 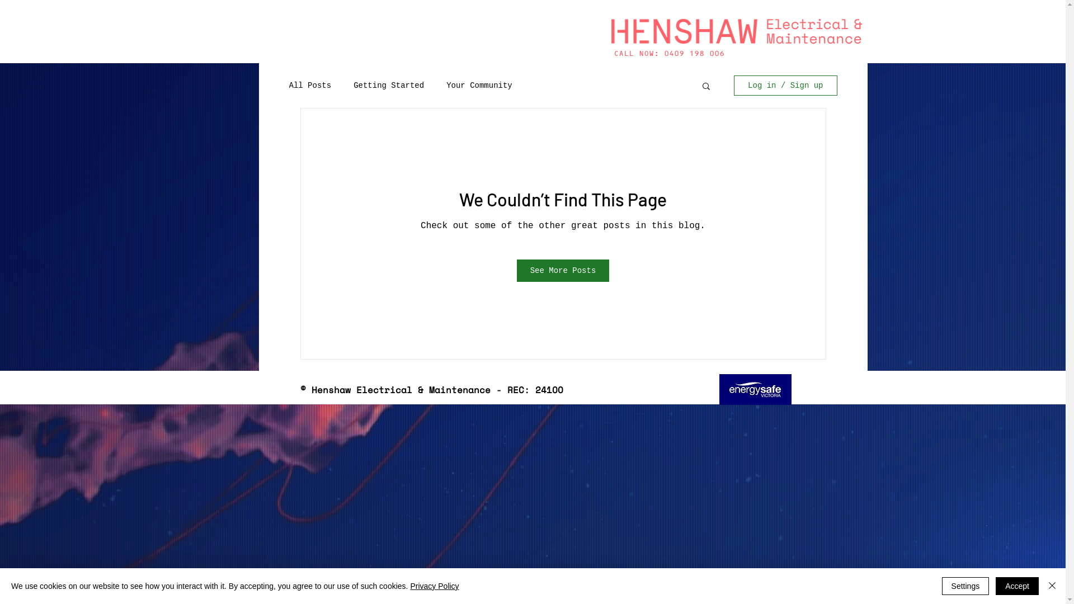 I want to click on See More Posts, so click(x=563, y=271).